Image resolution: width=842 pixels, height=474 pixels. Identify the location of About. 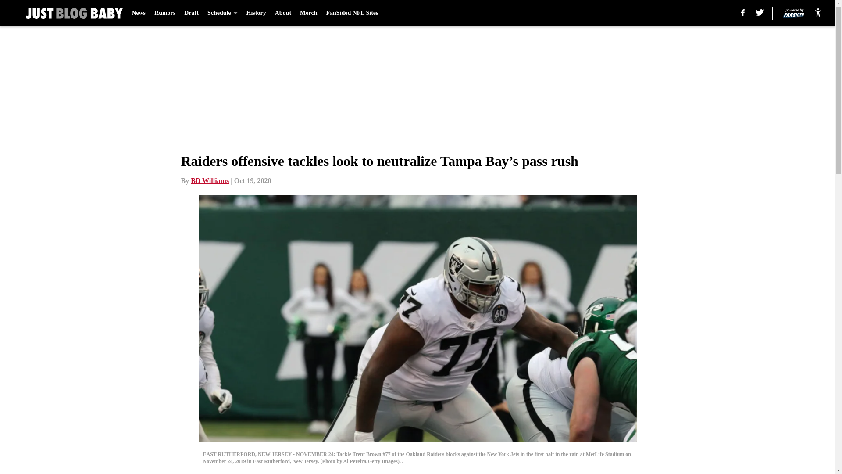
(283, 13).